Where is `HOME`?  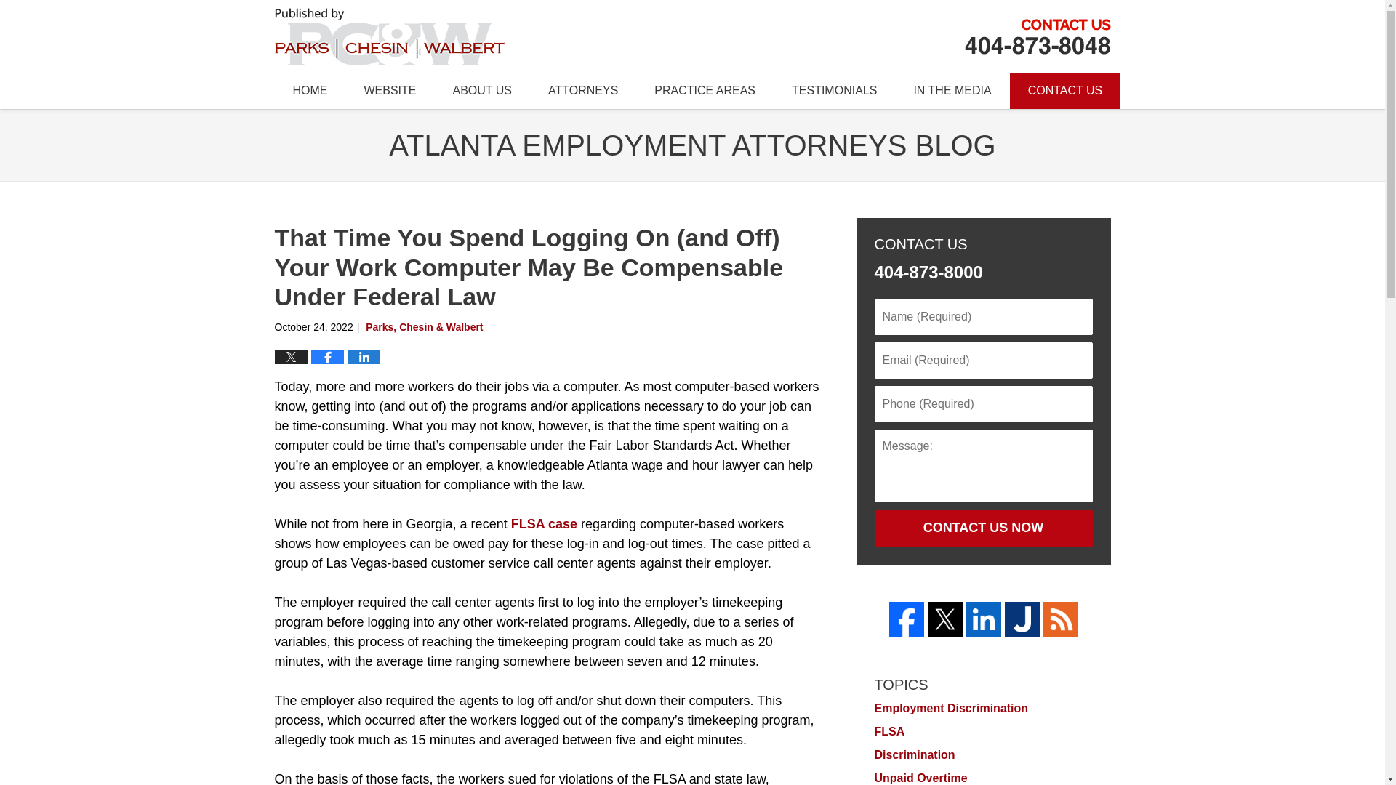
HOME is located at coordinates (310, 91).